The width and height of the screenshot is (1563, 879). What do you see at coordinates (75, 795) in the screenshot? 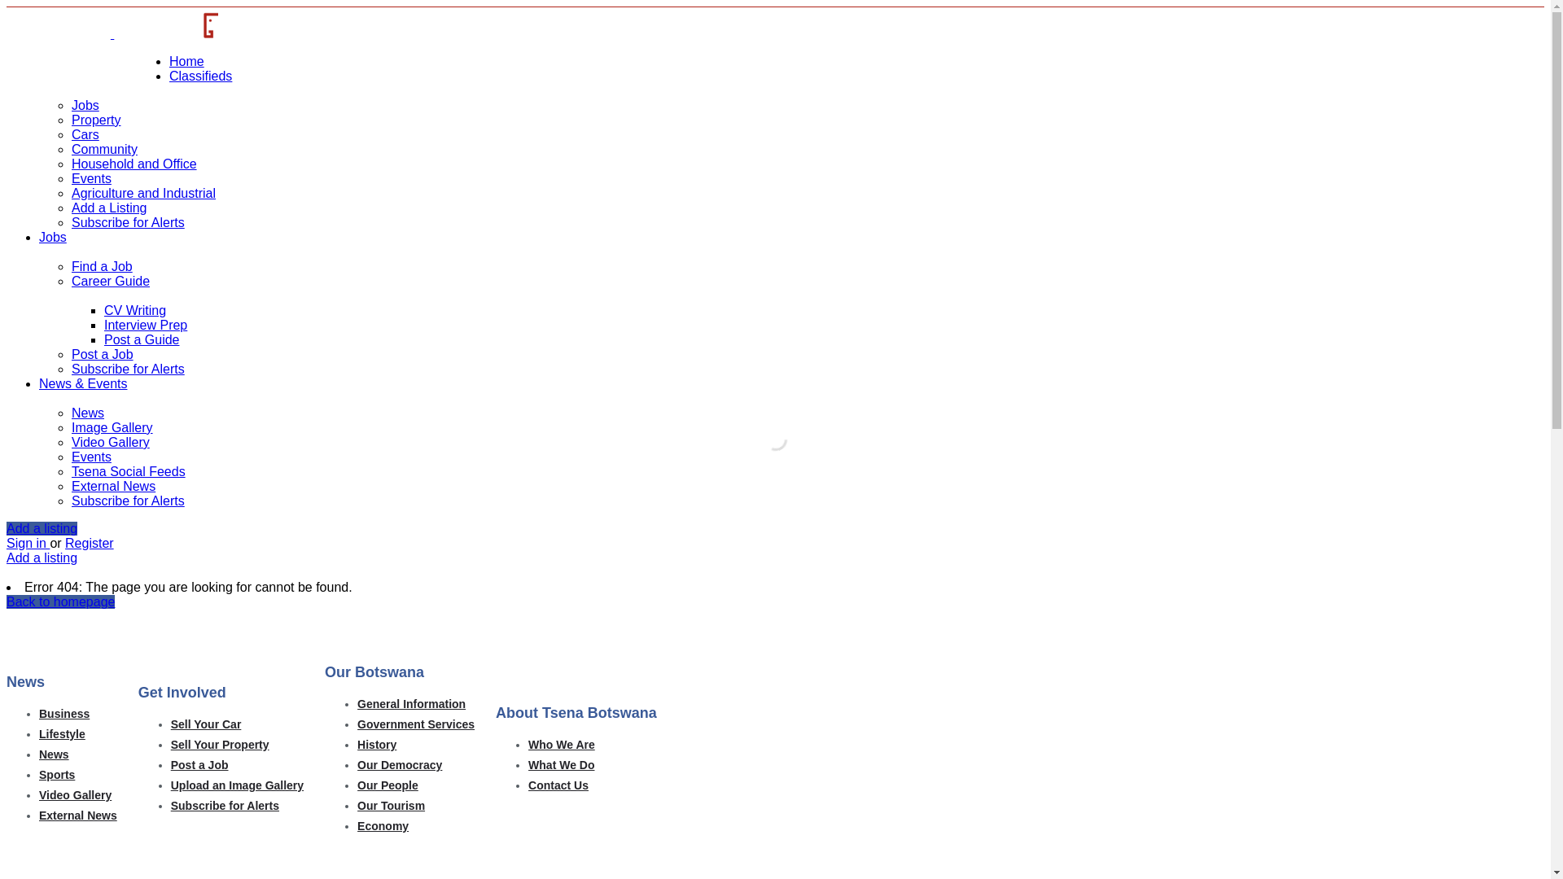
I see `Video Gallery` at bounding box center [75, 795].